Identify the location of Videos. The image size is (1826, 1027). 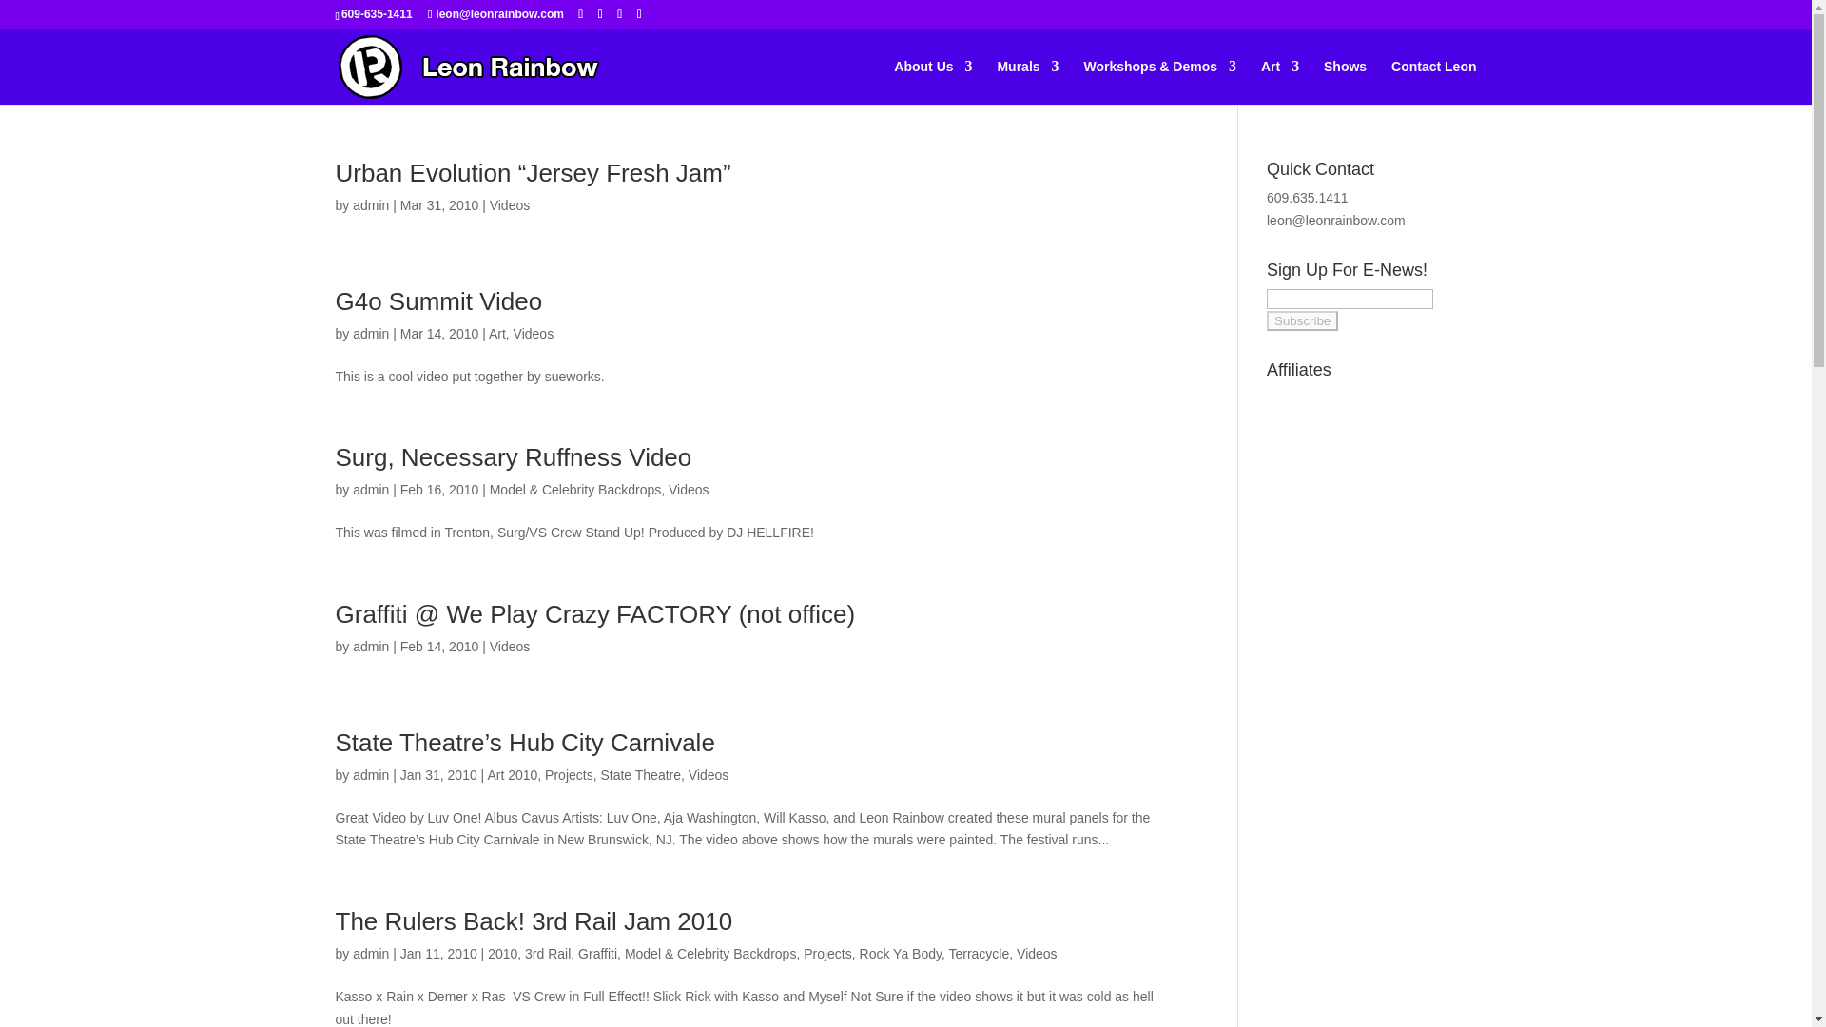
(510, 205).